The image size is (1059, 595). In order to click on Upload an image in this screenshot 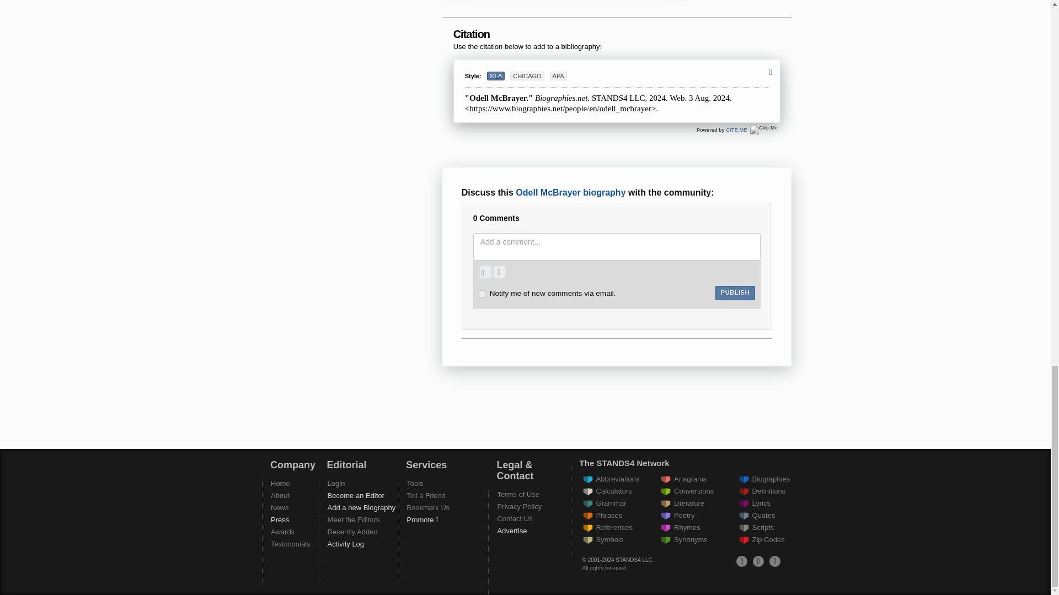, I will do `click(485, 272)`.